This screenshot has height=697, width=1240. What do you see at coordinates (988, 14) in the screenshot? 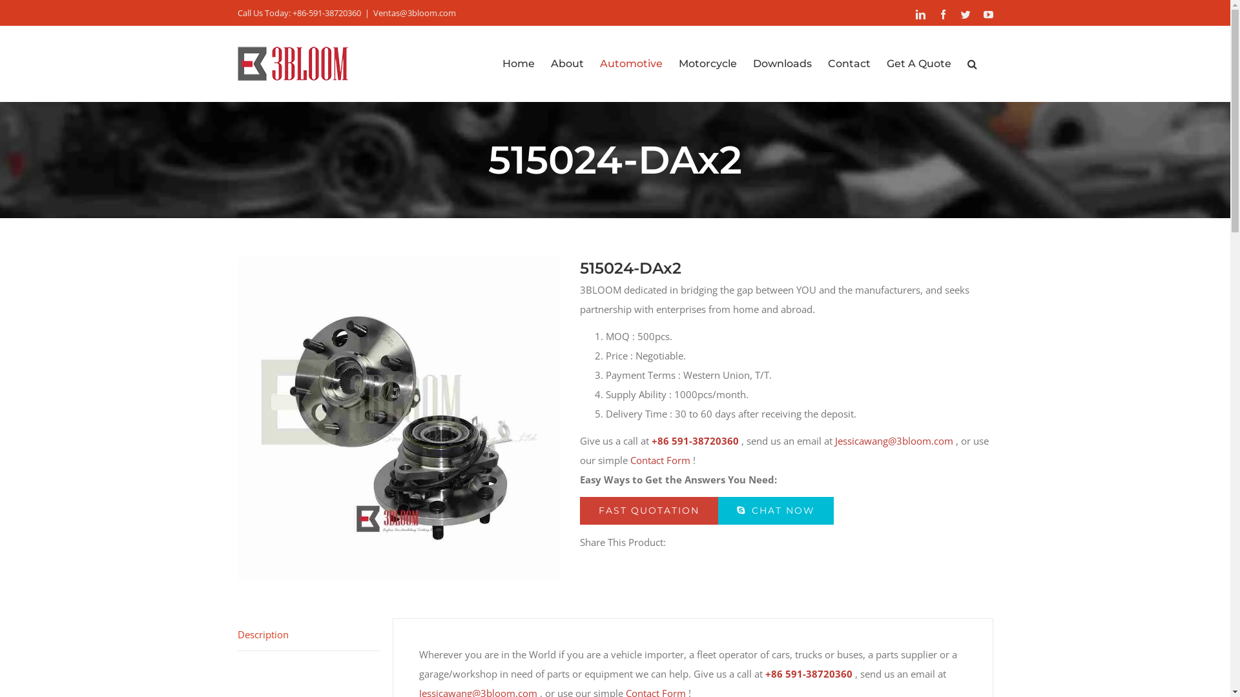
I see `YouTube` at bounding box center [988, 14].